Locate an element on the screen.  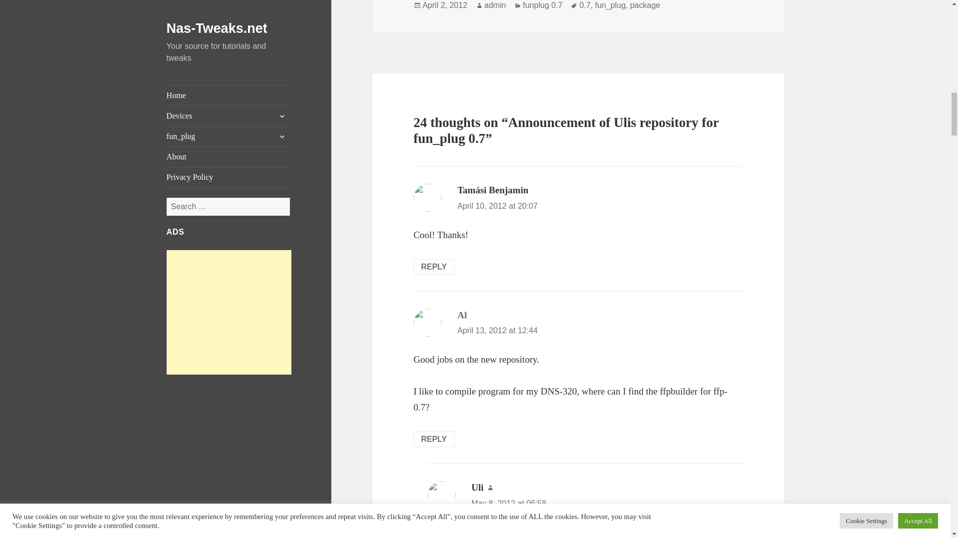
May 8, 2012 at 06:58 is located at coordinates (508, 503).